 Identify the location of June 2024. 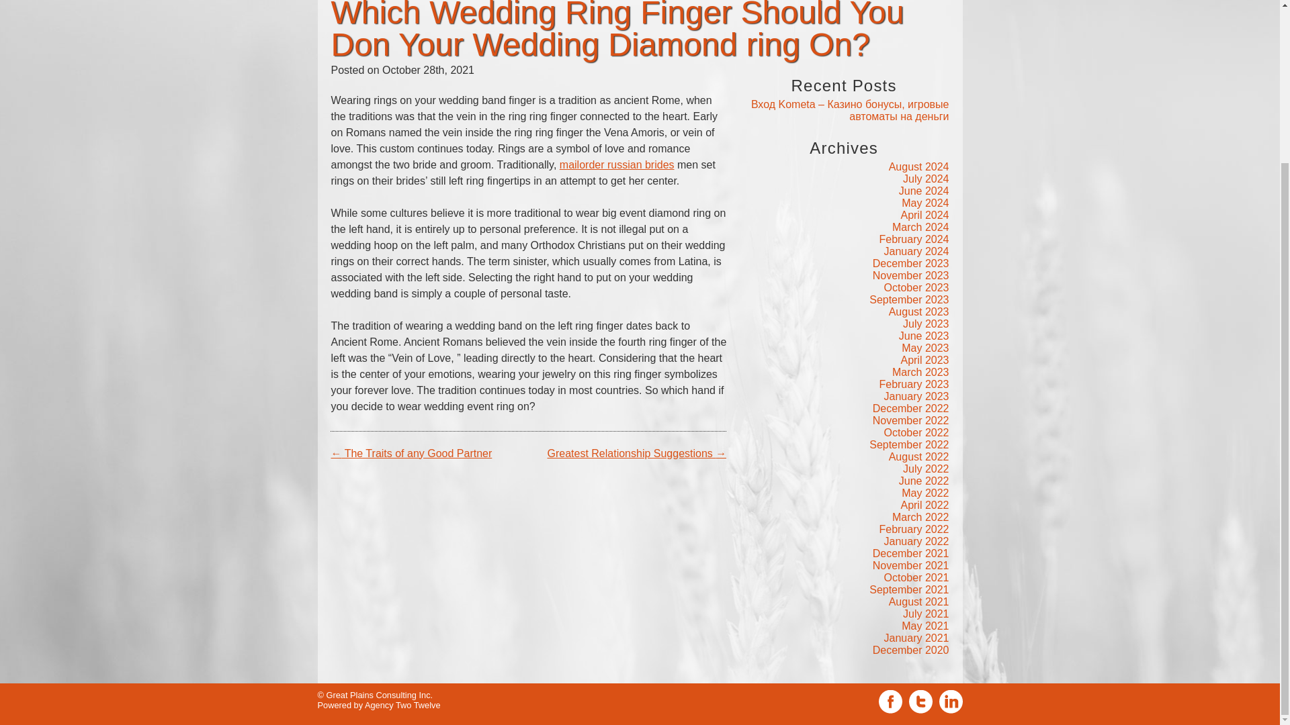
(924, 191).